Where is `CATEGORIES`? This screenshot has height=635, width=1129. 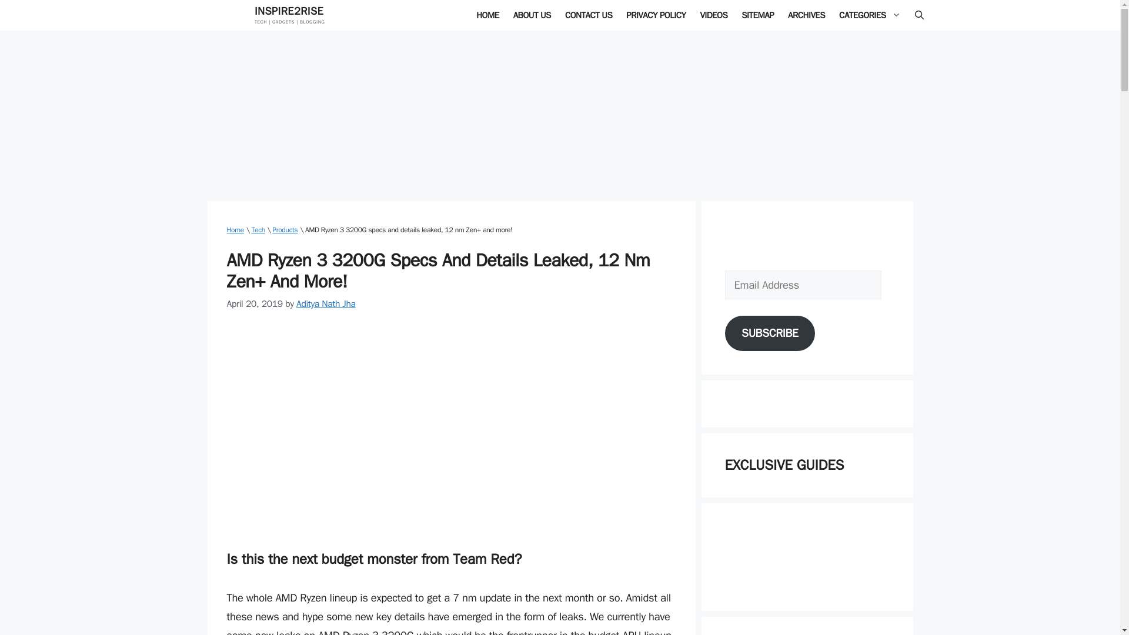 CATEGORIES is located at coordinates (870, 15).